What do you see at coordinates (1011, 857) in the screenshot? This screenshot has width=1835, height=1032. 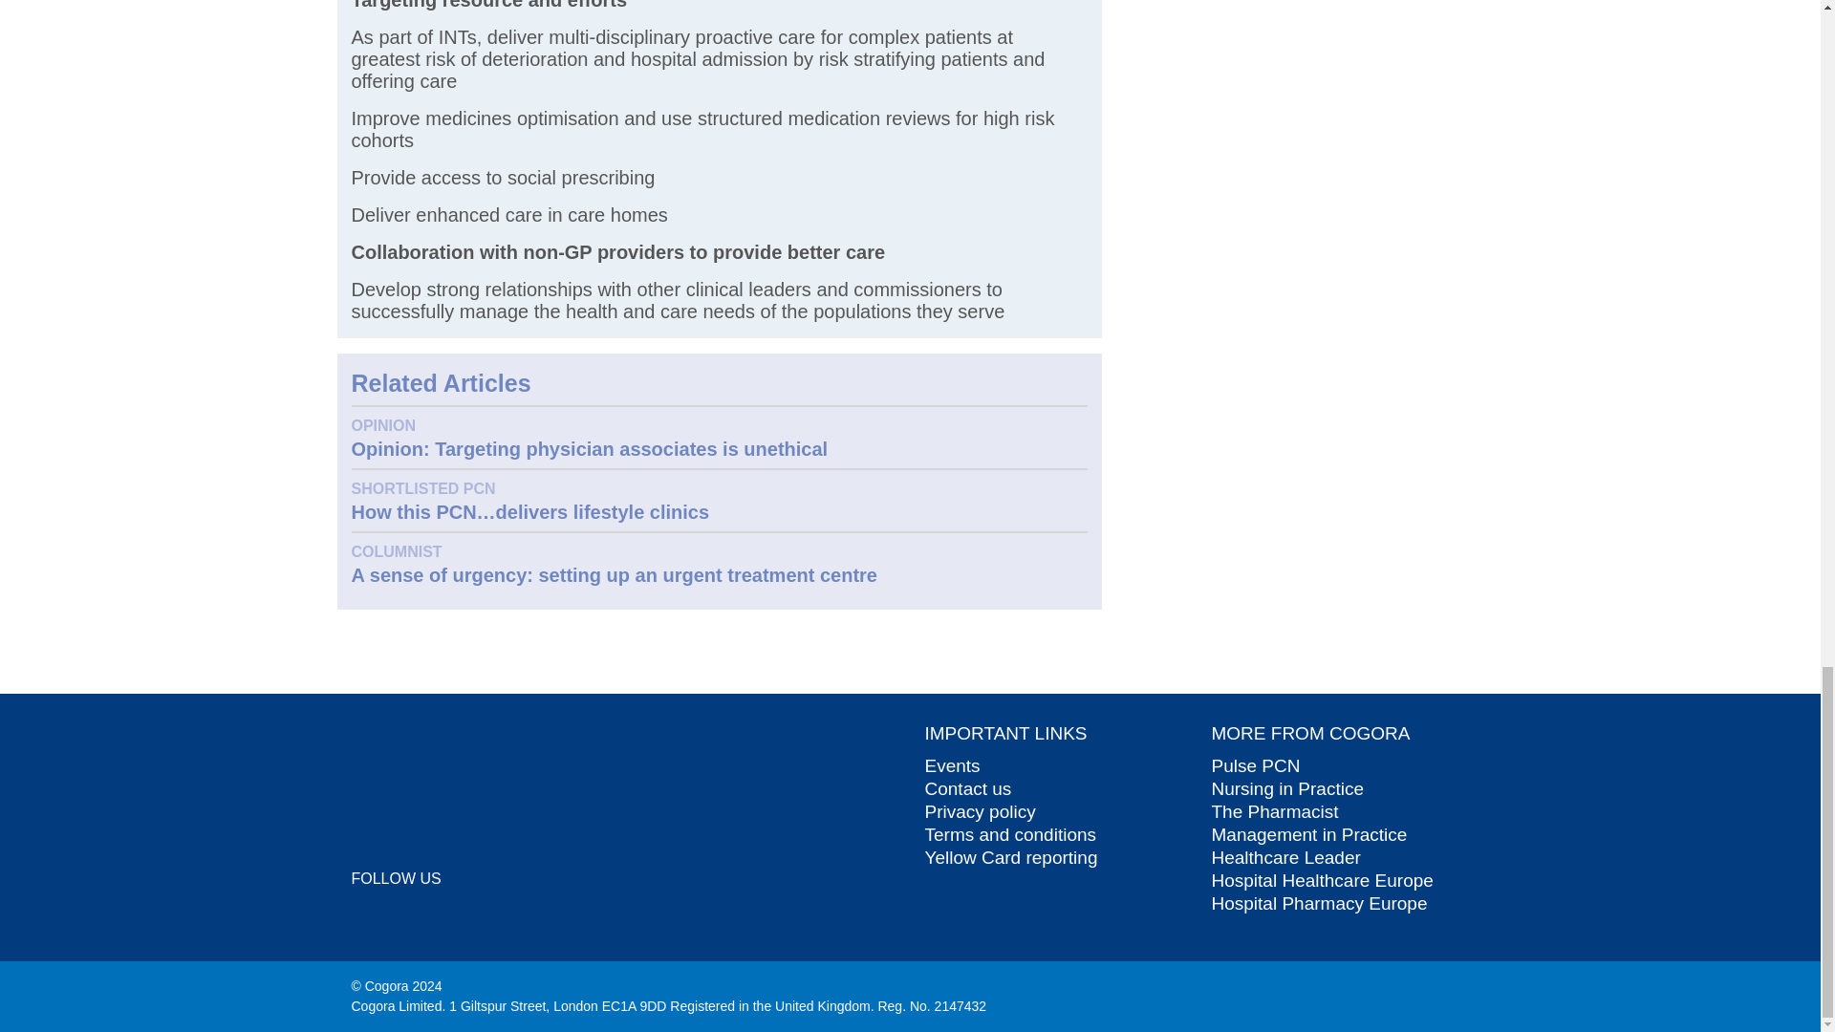 I see `Yellow Card reporting` at bounding box center [1011, 857].